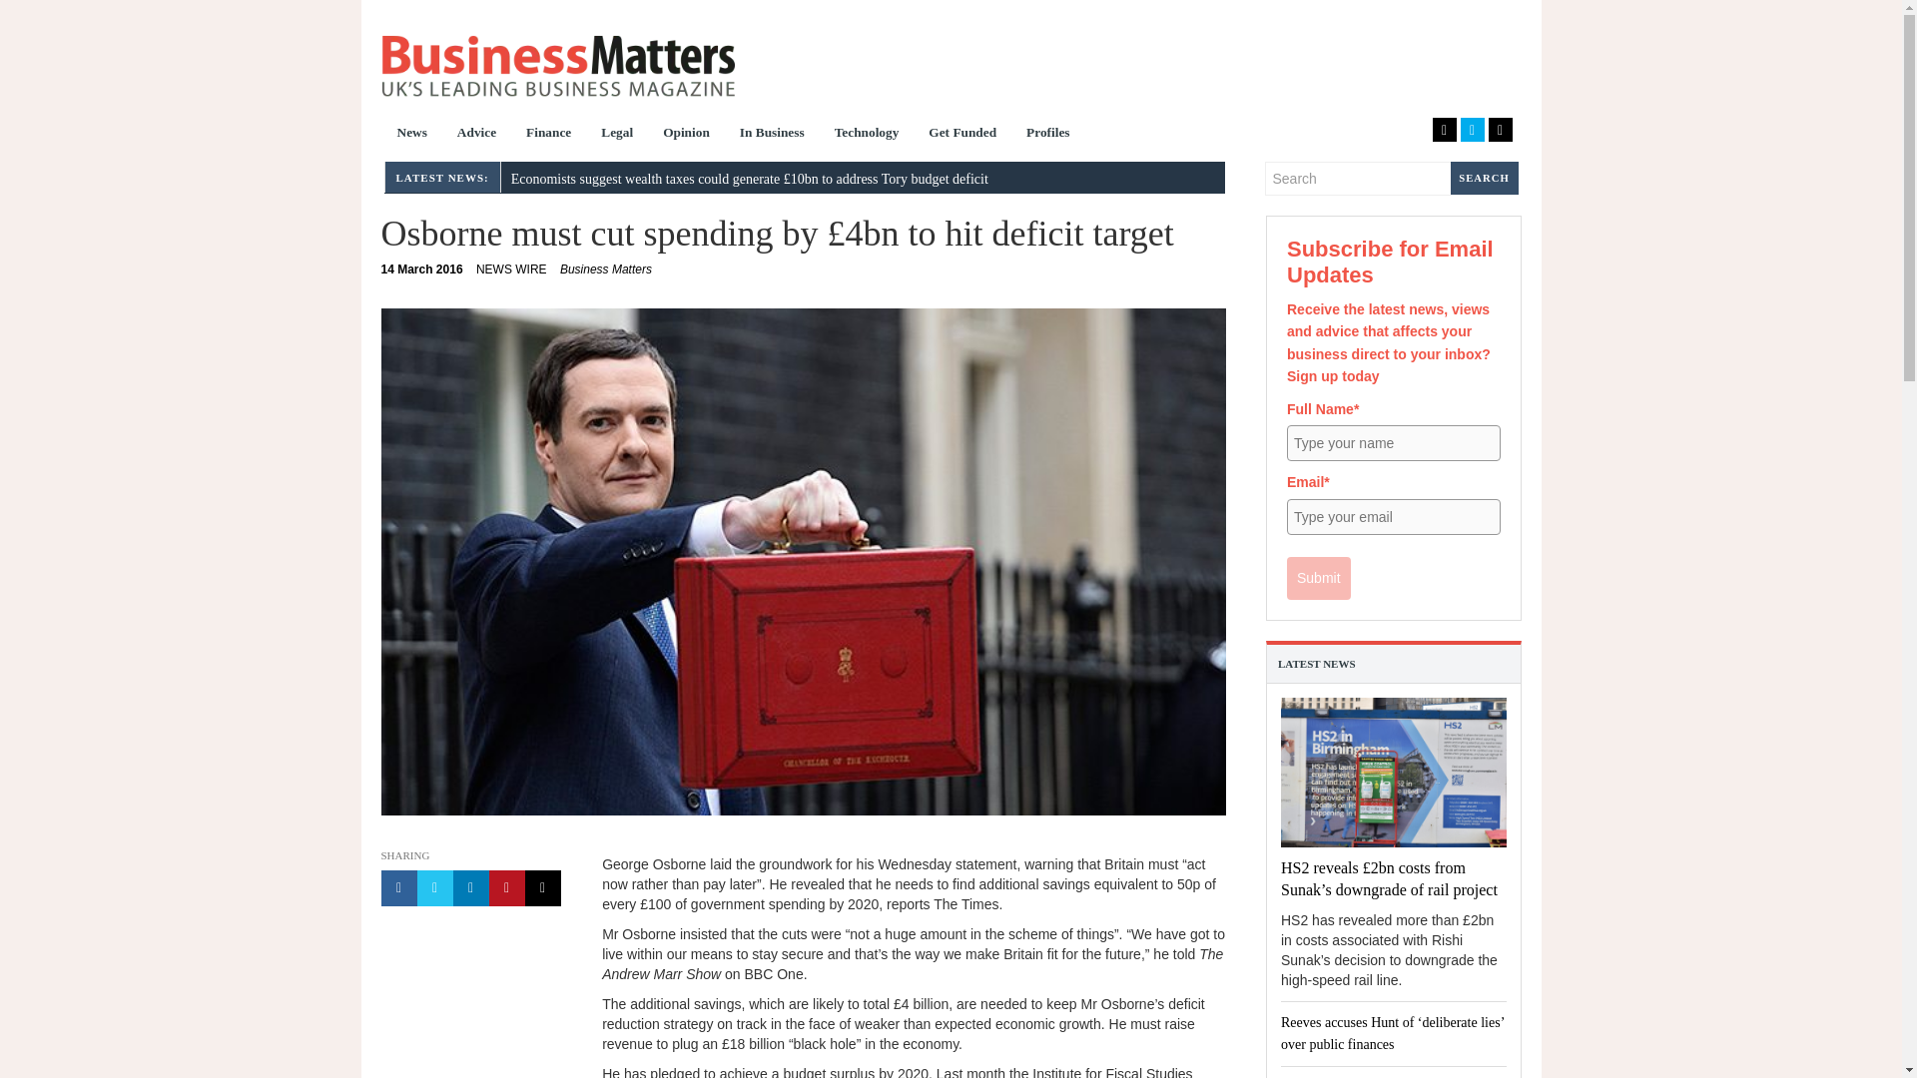 The image size is (1917, 1078). Describe the element at coordinates (962, 134) in the screenshot. I see `Get Funded` at that location.